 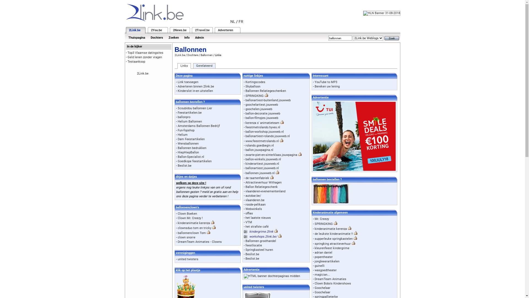 I want to click on Links, so click(x=184, y=66).